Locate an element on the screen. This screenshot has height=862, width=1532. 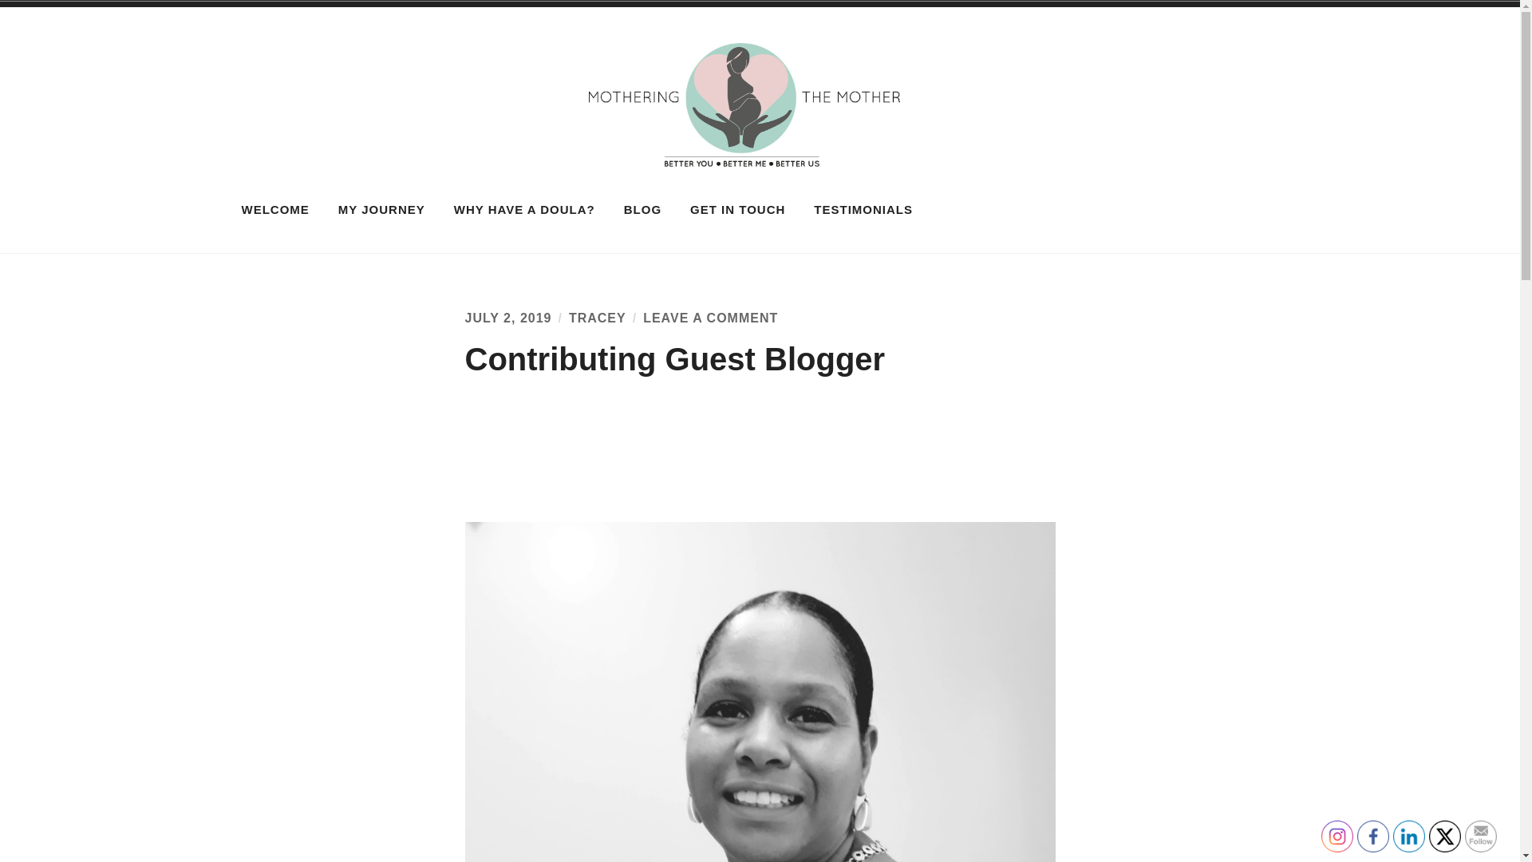
GET IN TOUCH is located at coordinates (597, 318).